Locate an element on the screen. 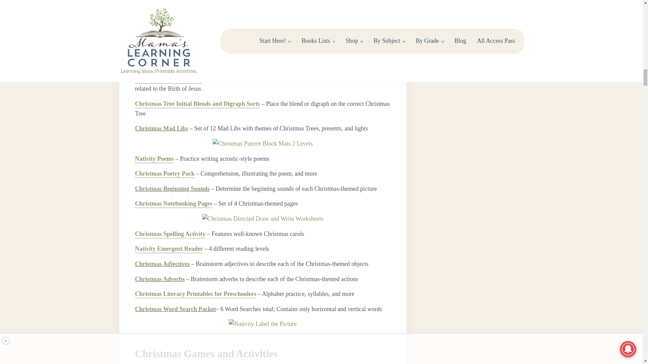 This screenshot has height=364, width=648. Christmas Adjectives Worksheet is located at coordinates (162, 264).